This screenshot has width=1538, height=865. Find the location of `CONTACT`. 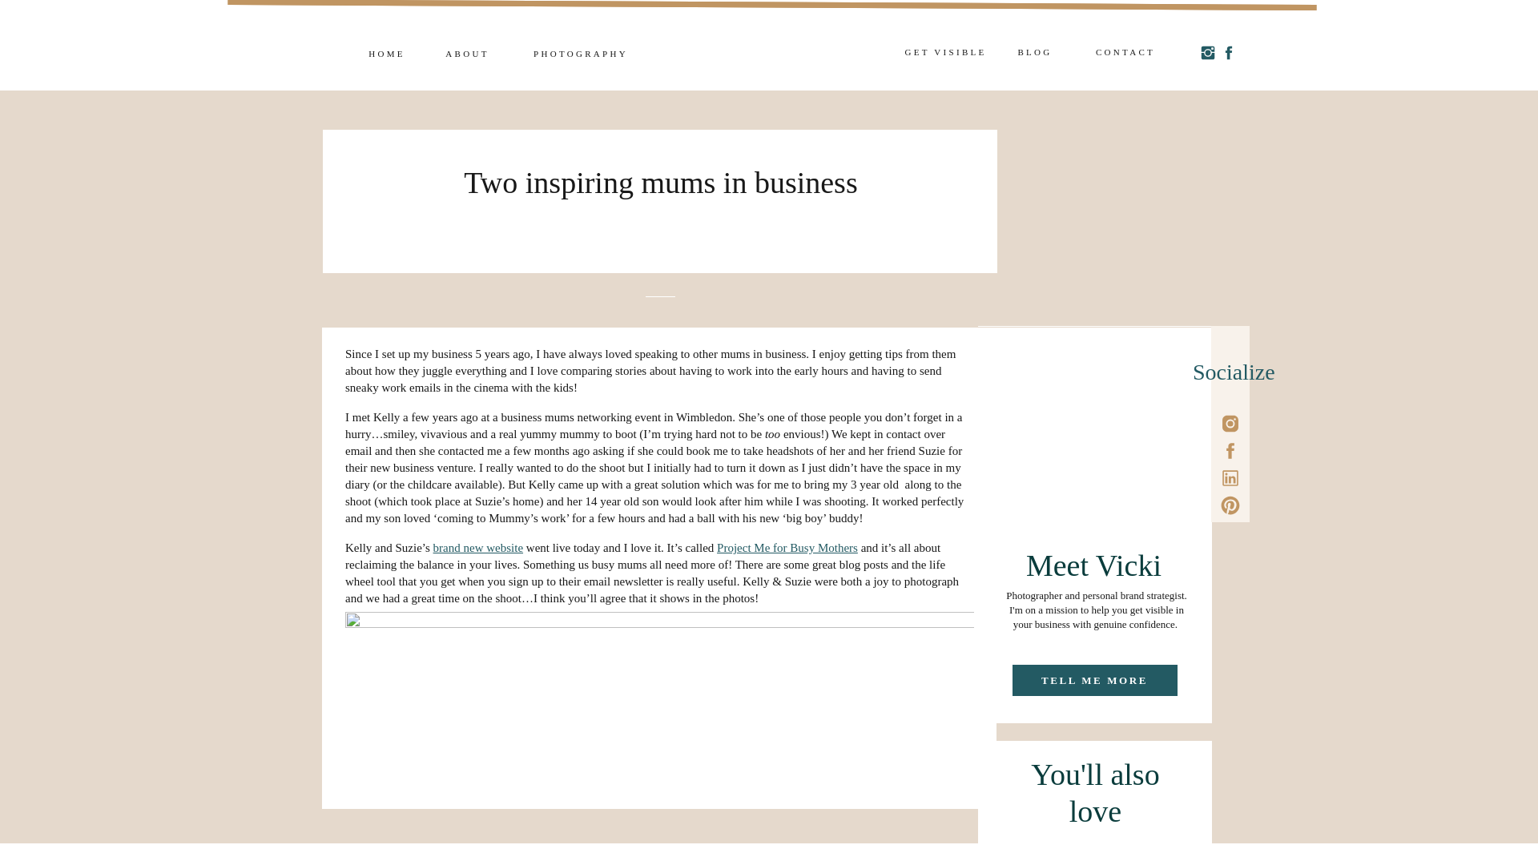

CONTACT is located at coordinates (1125, 53).